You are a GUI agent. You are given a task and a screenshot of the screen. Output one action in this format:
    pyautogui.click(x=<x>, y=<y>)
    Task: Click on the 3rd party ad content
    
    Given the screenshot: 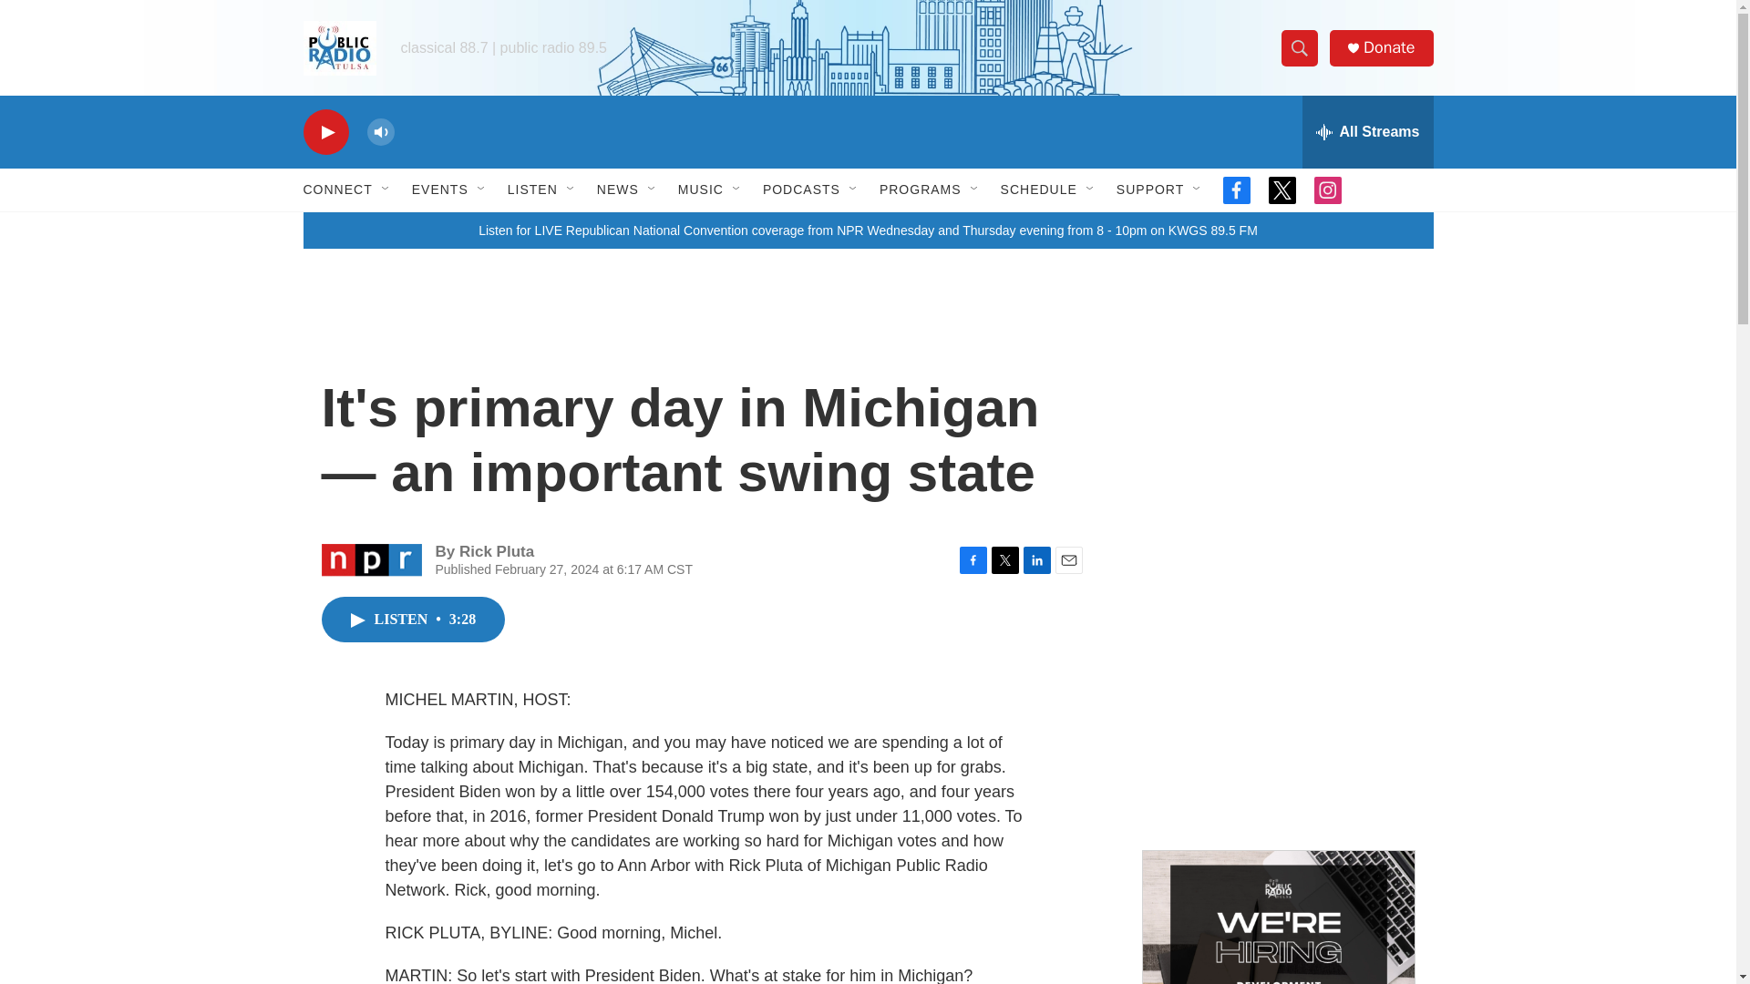 What is the action you would take?
    pyautogui.click(x=1277, y=436)
    